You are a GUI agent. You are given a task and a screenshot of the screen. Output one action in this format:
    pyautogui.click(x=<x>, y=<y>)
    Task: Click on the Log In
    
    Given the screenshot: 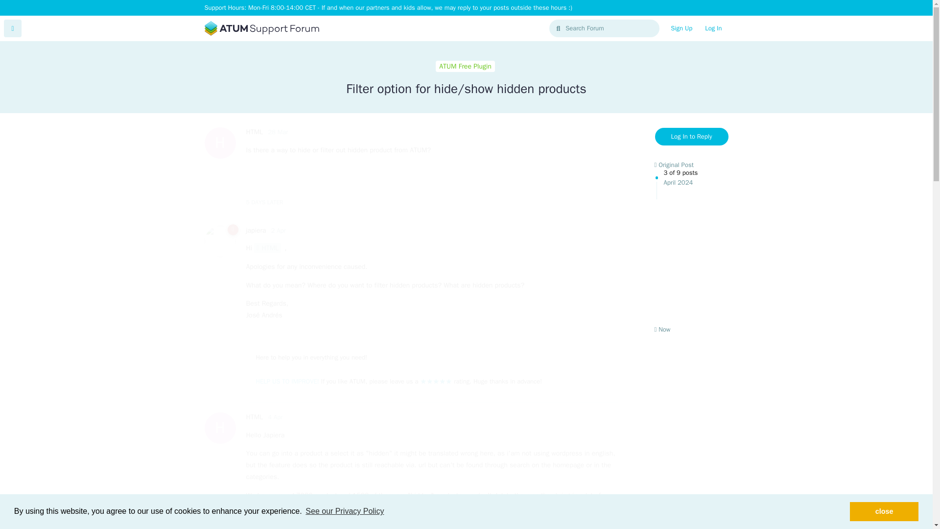 What is the action you would take?
    pyautogui.click(x=713, y=28)
    